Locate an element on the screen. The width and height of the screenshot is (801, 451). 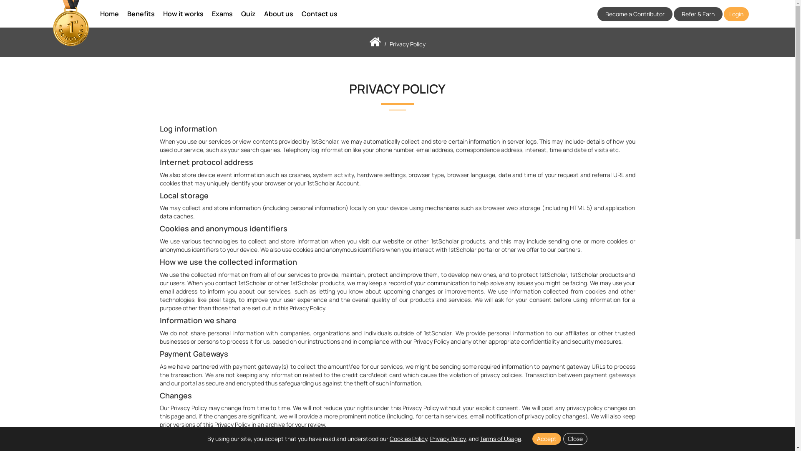
Login is located at coordinates (736, 14).